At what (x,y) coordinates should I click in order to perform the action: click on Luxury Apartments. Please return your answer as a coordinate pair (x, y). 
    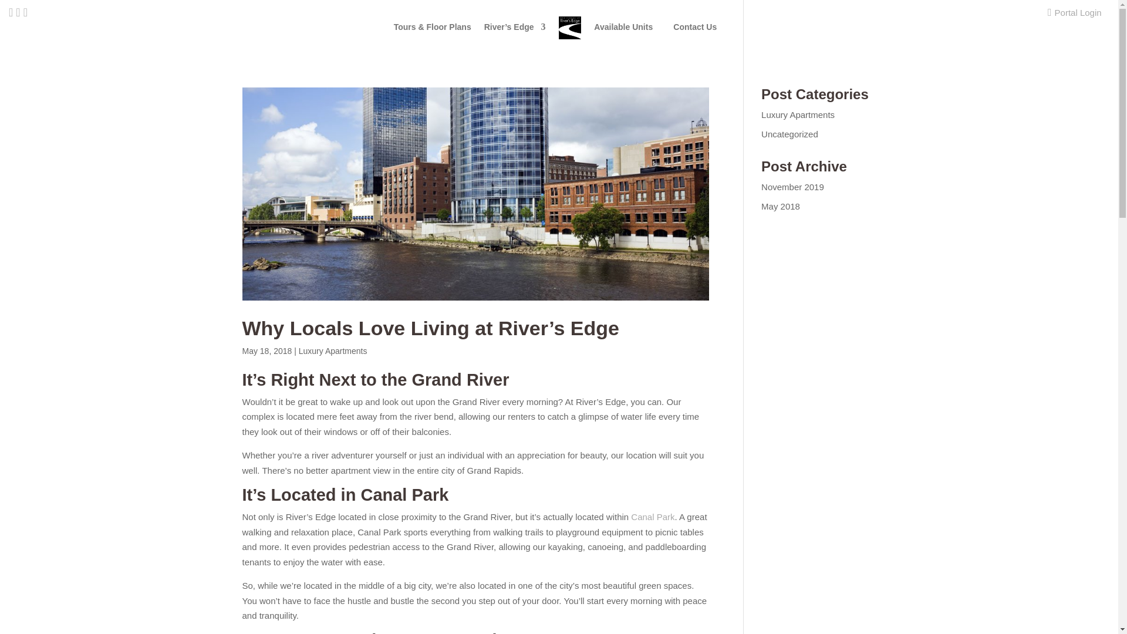
    Looking at the image, I should click on (798, 114).